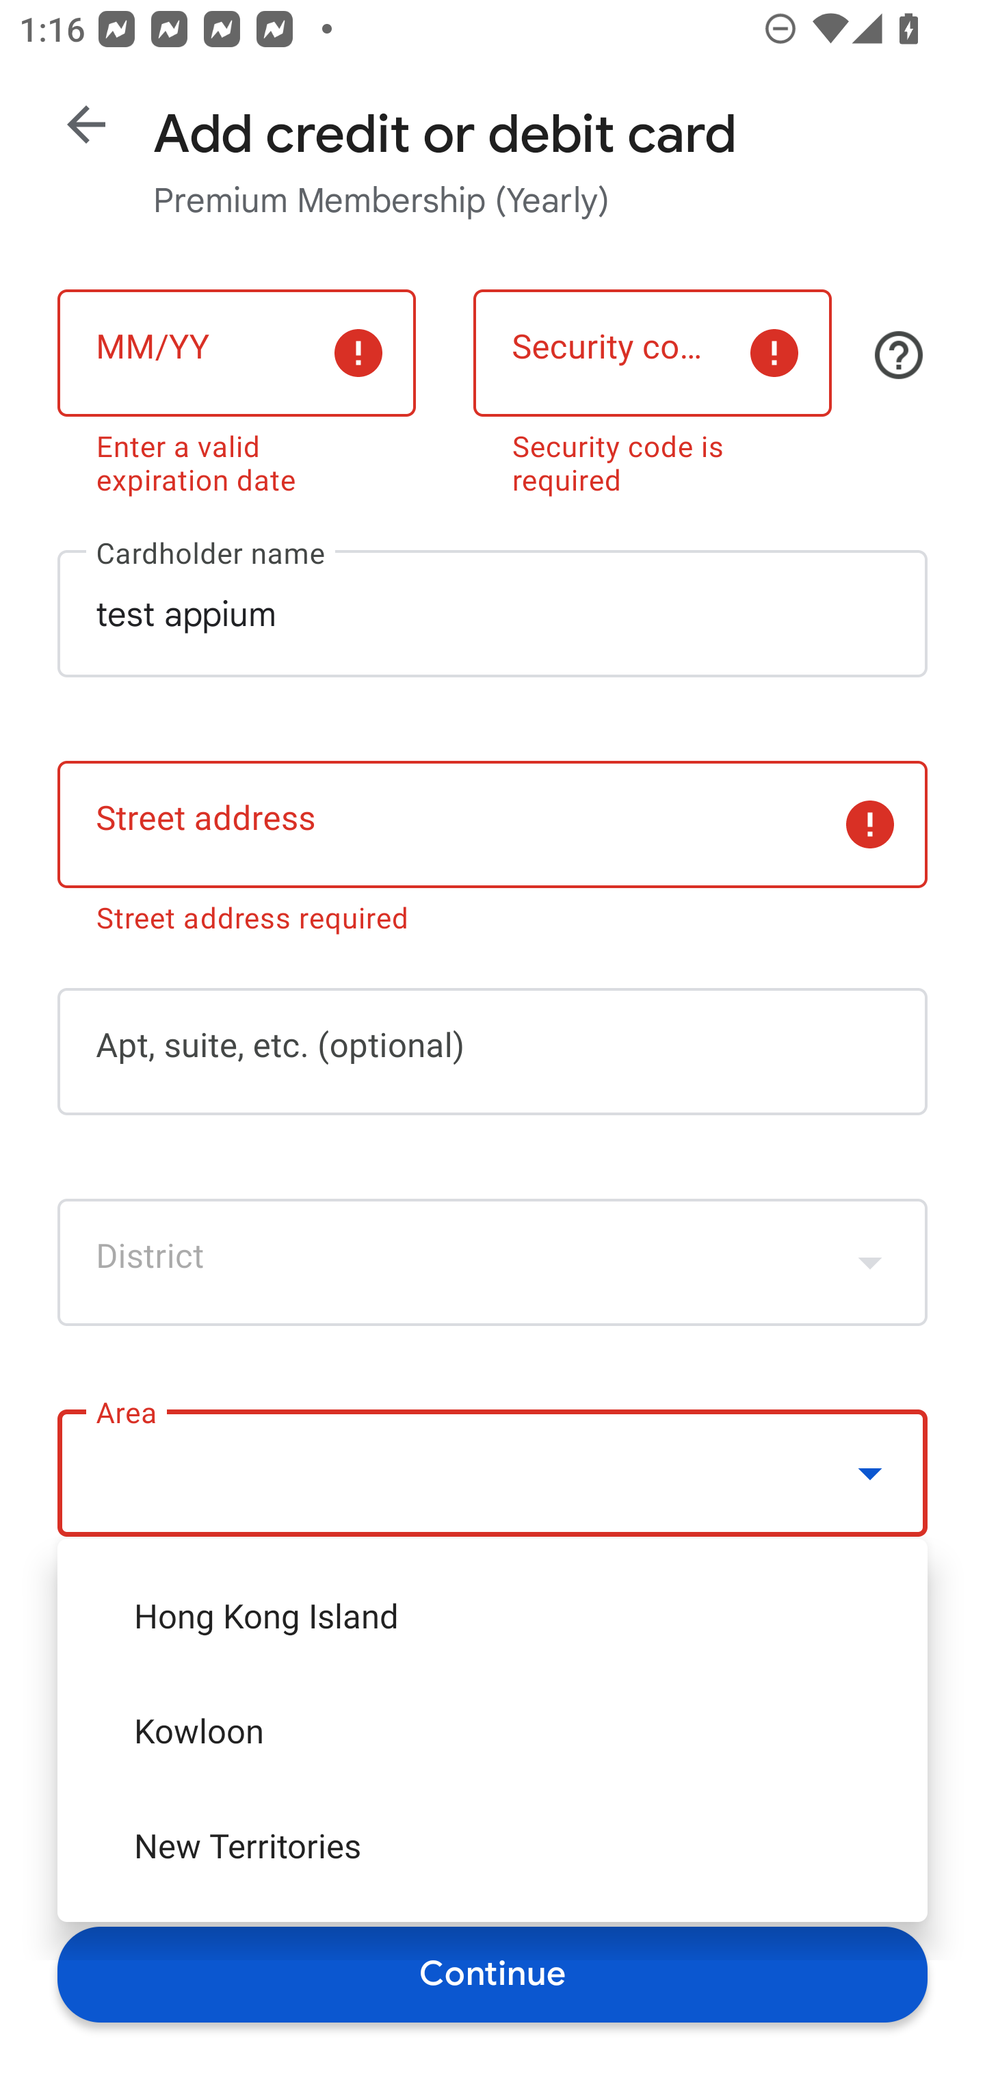  I want to click on Show dropdown menu, so click(870, 1262).